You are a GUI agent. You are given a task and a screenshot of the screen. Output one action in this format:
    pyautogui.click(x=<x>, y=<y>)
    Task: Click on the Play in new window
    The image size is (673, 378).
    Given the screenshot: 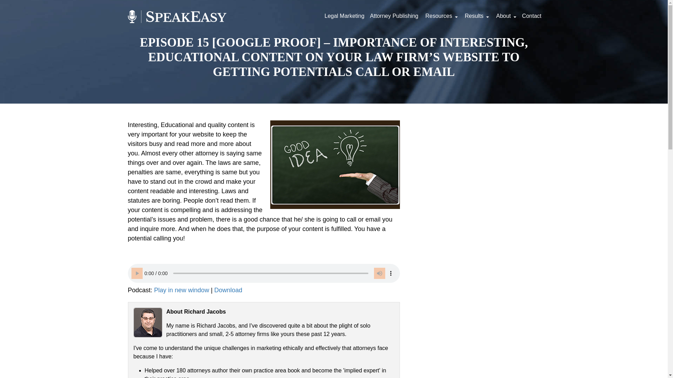 What is the action you would take?
    pyautogui.click(x=182, y=290)
    